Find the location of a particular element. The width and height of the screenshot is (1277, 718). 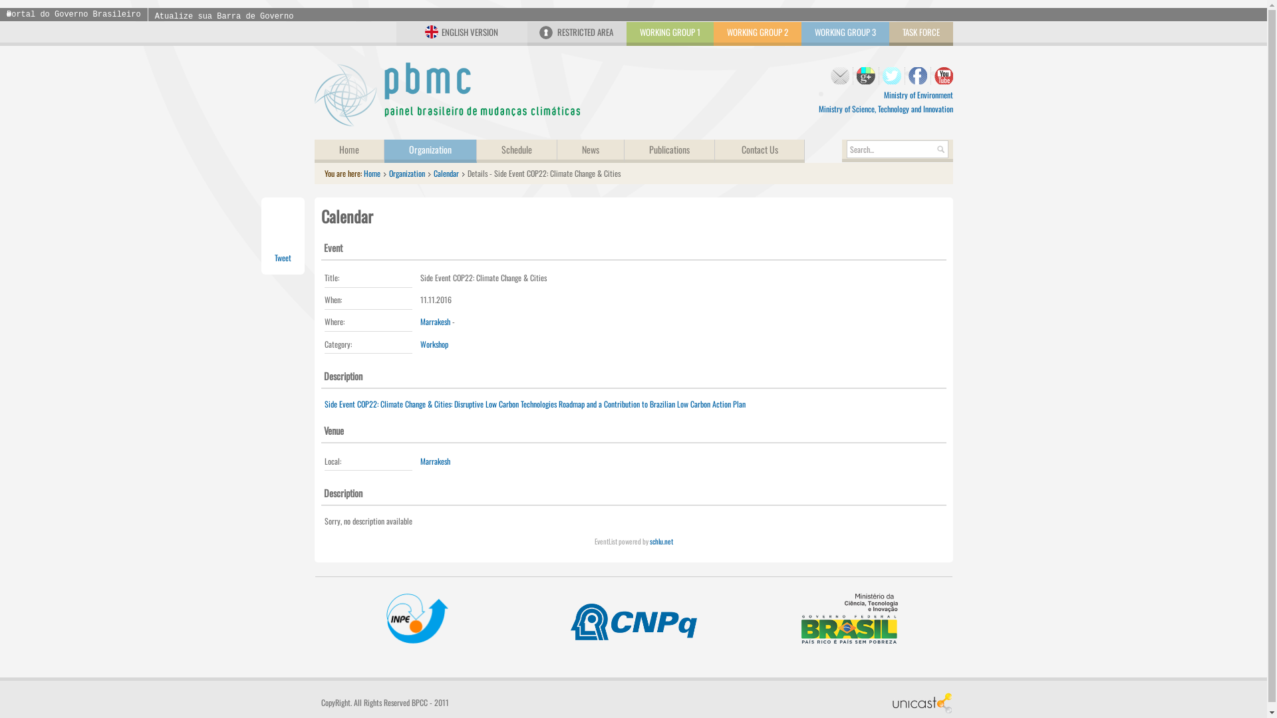

Publications is located at coordinates (669, 152).